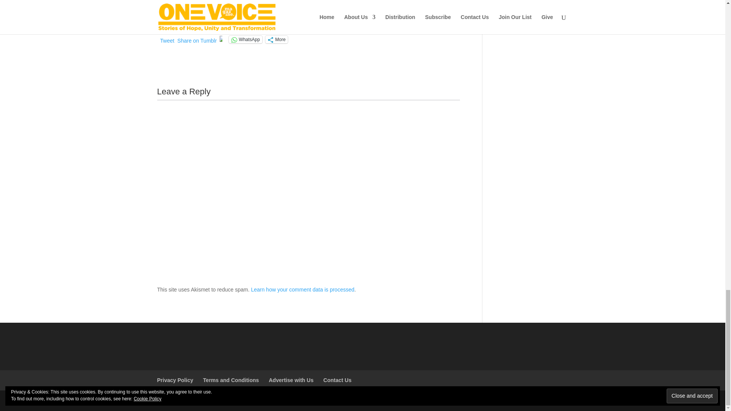 The image size is (731, 411). Describe the element at coordinates (245, 40) in the screenshot. I see `WhatsApp` at that location.